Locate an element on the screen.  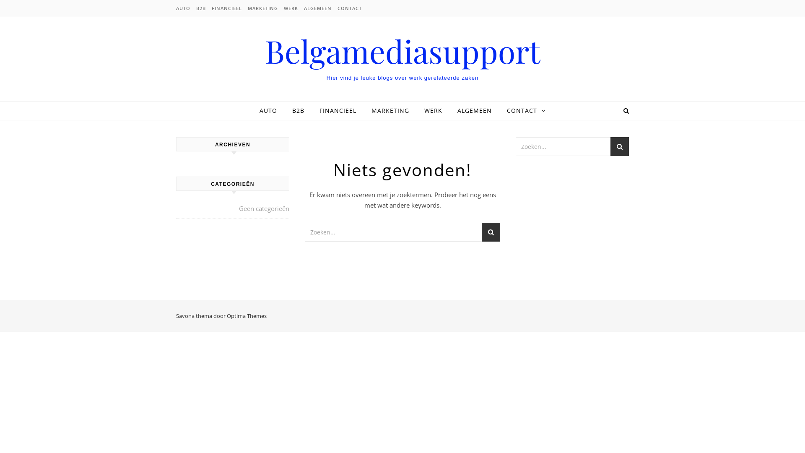
FINANCIEEL is located at coordinates (338, 111).